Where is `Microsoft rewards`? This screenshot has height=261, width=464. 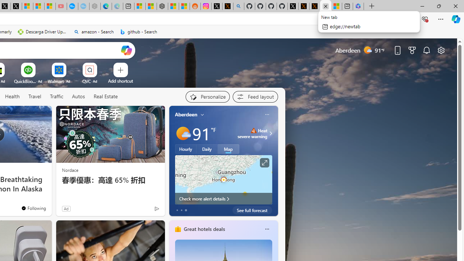 Microsoft rewards is located at coordinates (412, 50).